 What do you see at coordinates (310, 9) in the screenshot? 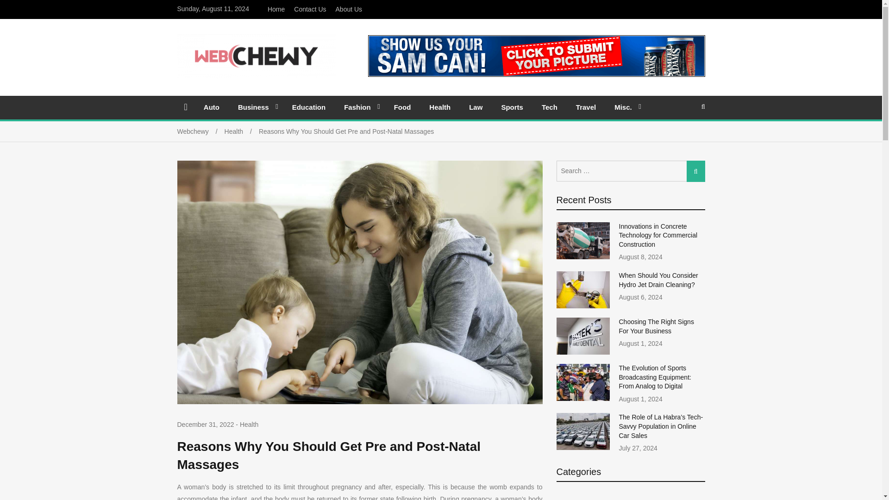
I see `Contact Us` at bounding box center [310, 9].